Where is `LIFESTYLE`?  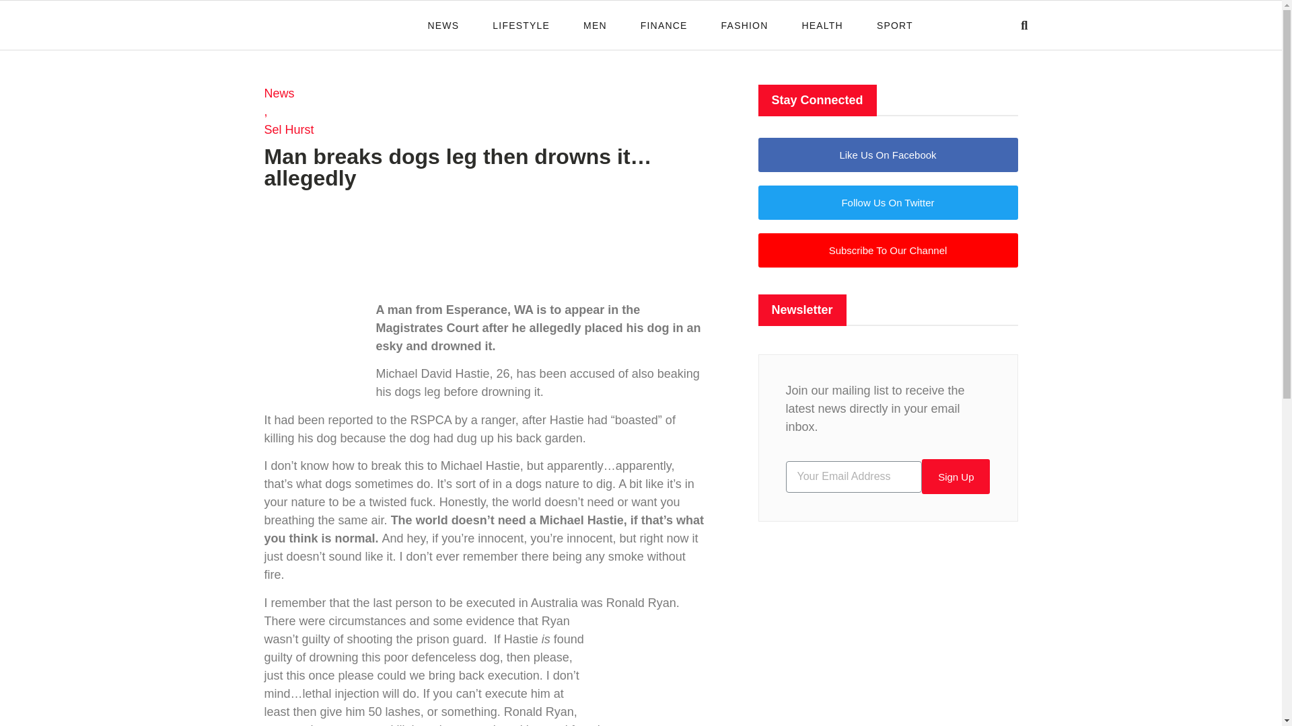
LIFESTYLE is located at coordinates (521, 24).